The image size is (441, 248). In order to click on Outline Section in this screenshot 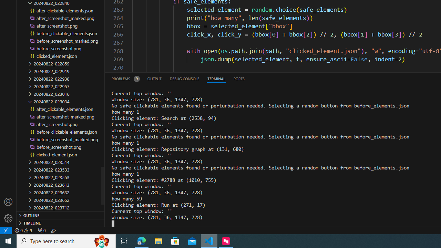, I will do `click(61, 215)`.